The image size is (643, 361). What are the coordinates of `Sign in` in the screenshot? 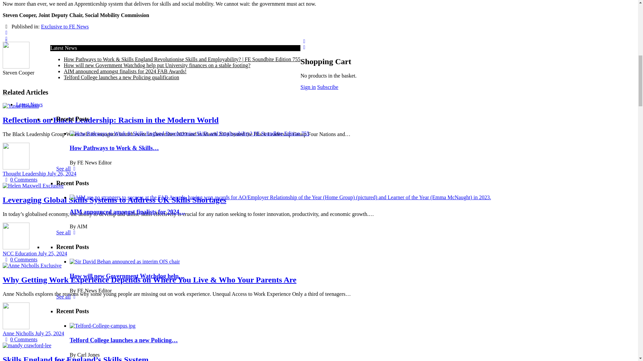 It's located at (106, 56).